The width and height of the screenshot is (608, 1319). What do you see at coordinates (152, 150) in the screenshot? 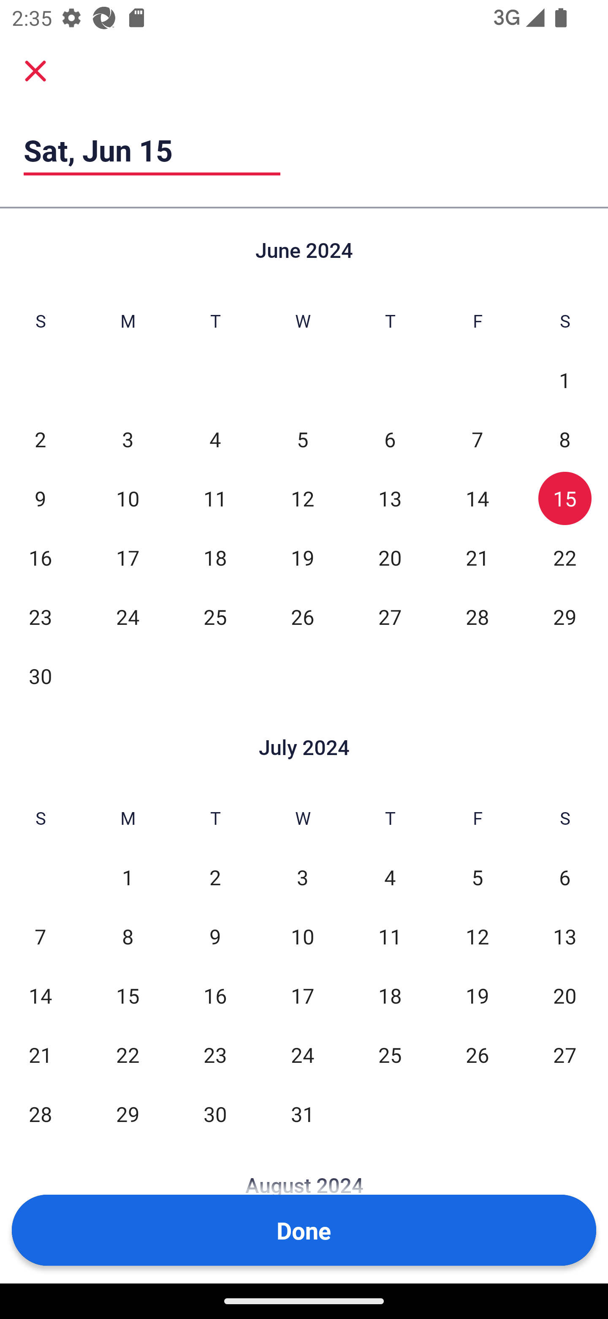
I see `Sat, Jun 15` at bounding box center [152, 150].